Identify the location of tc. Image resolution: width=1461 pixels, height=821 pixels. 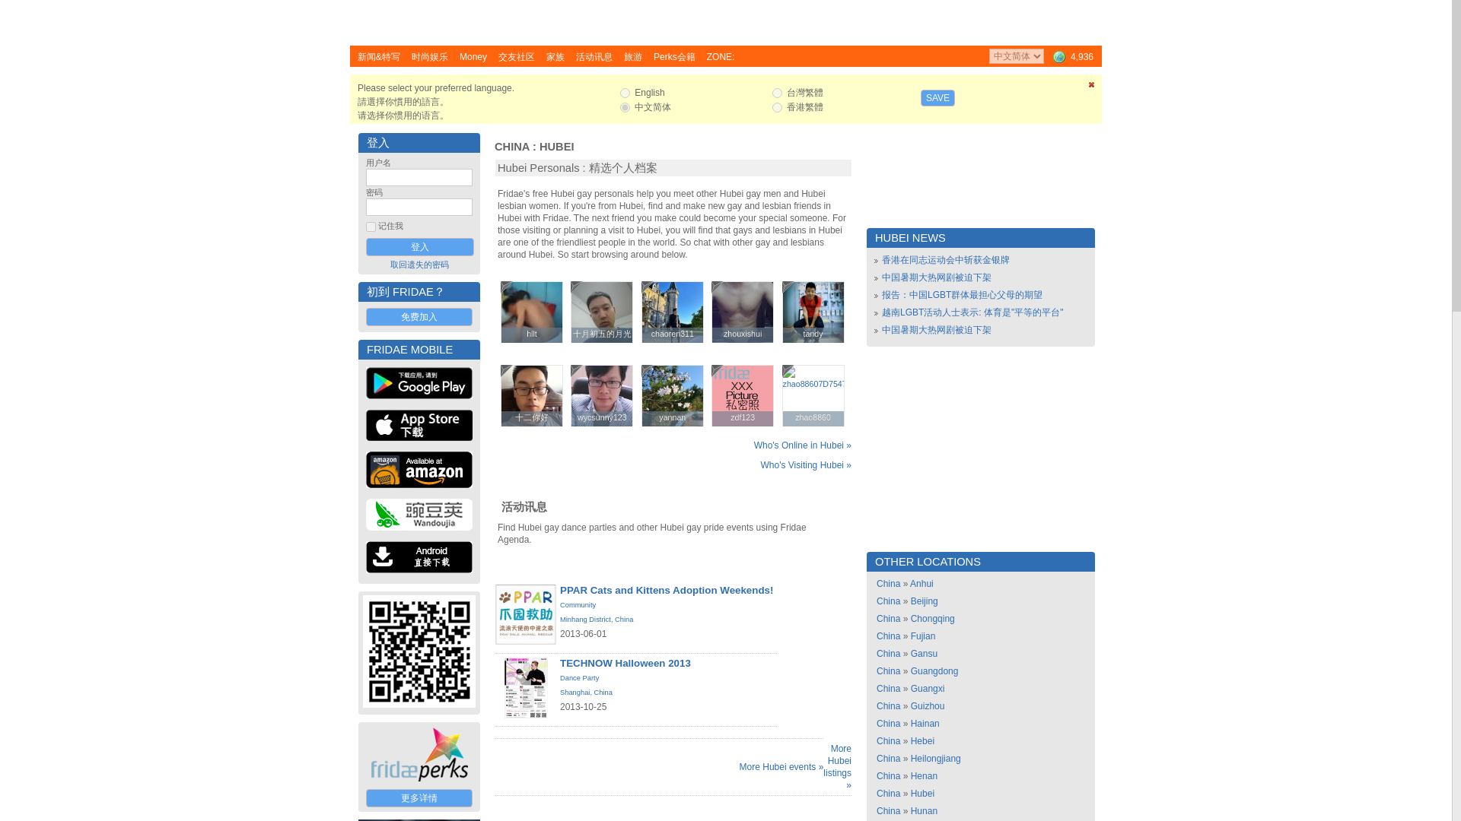
(777, 93).